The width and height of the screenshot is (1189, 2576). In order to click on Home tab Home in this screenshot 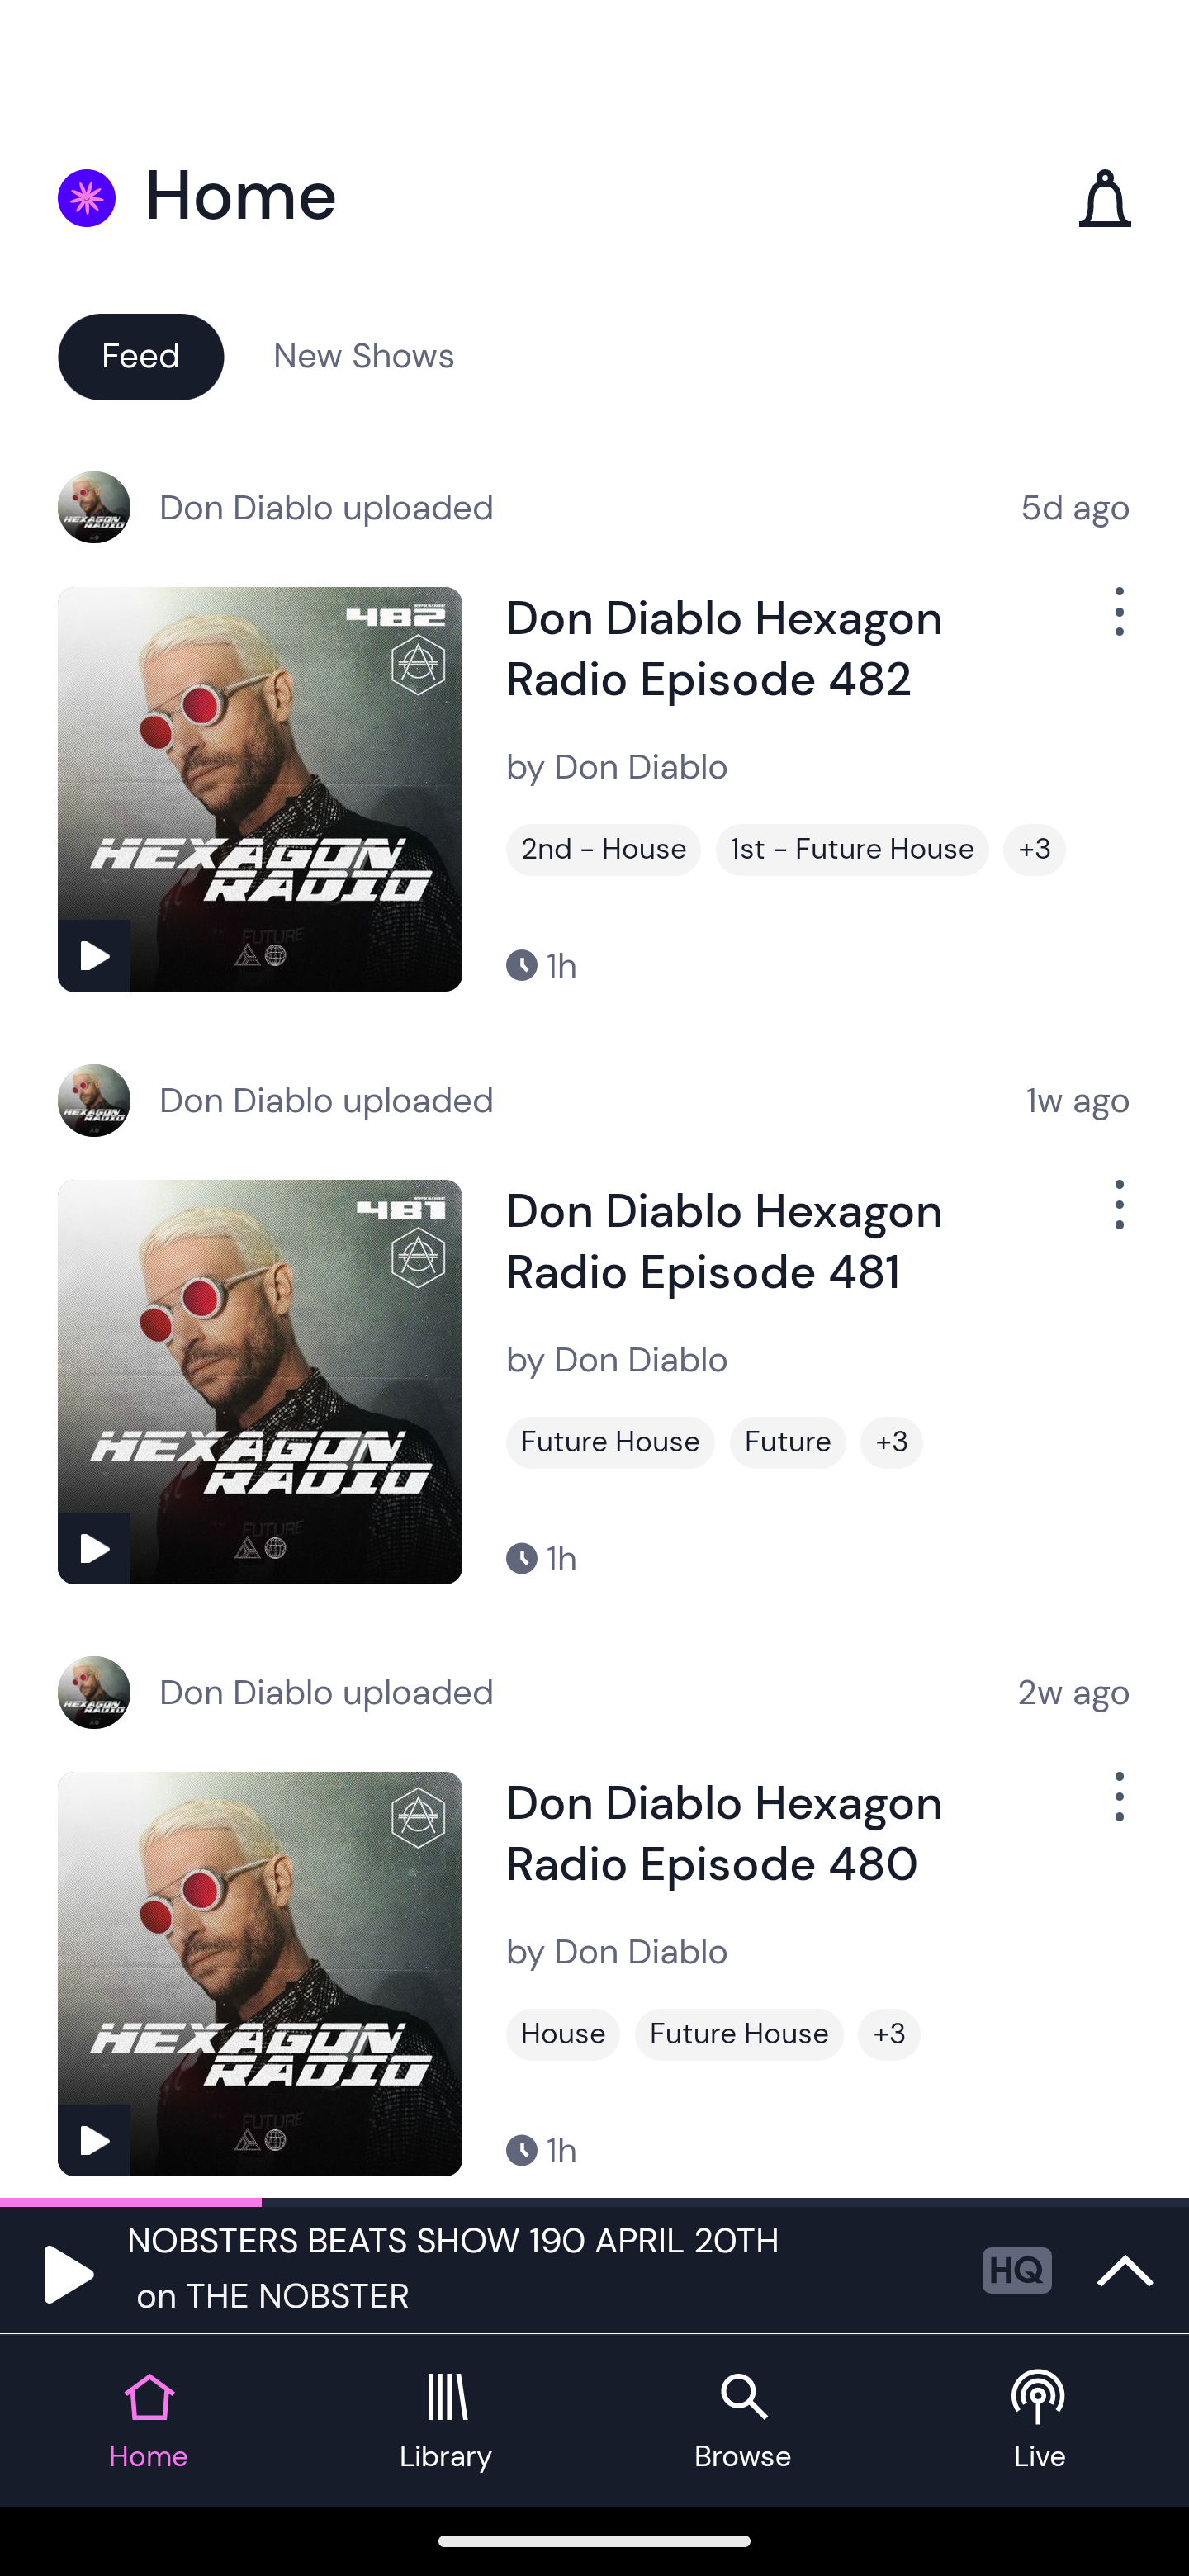, I will do `click(149, 2421)`.